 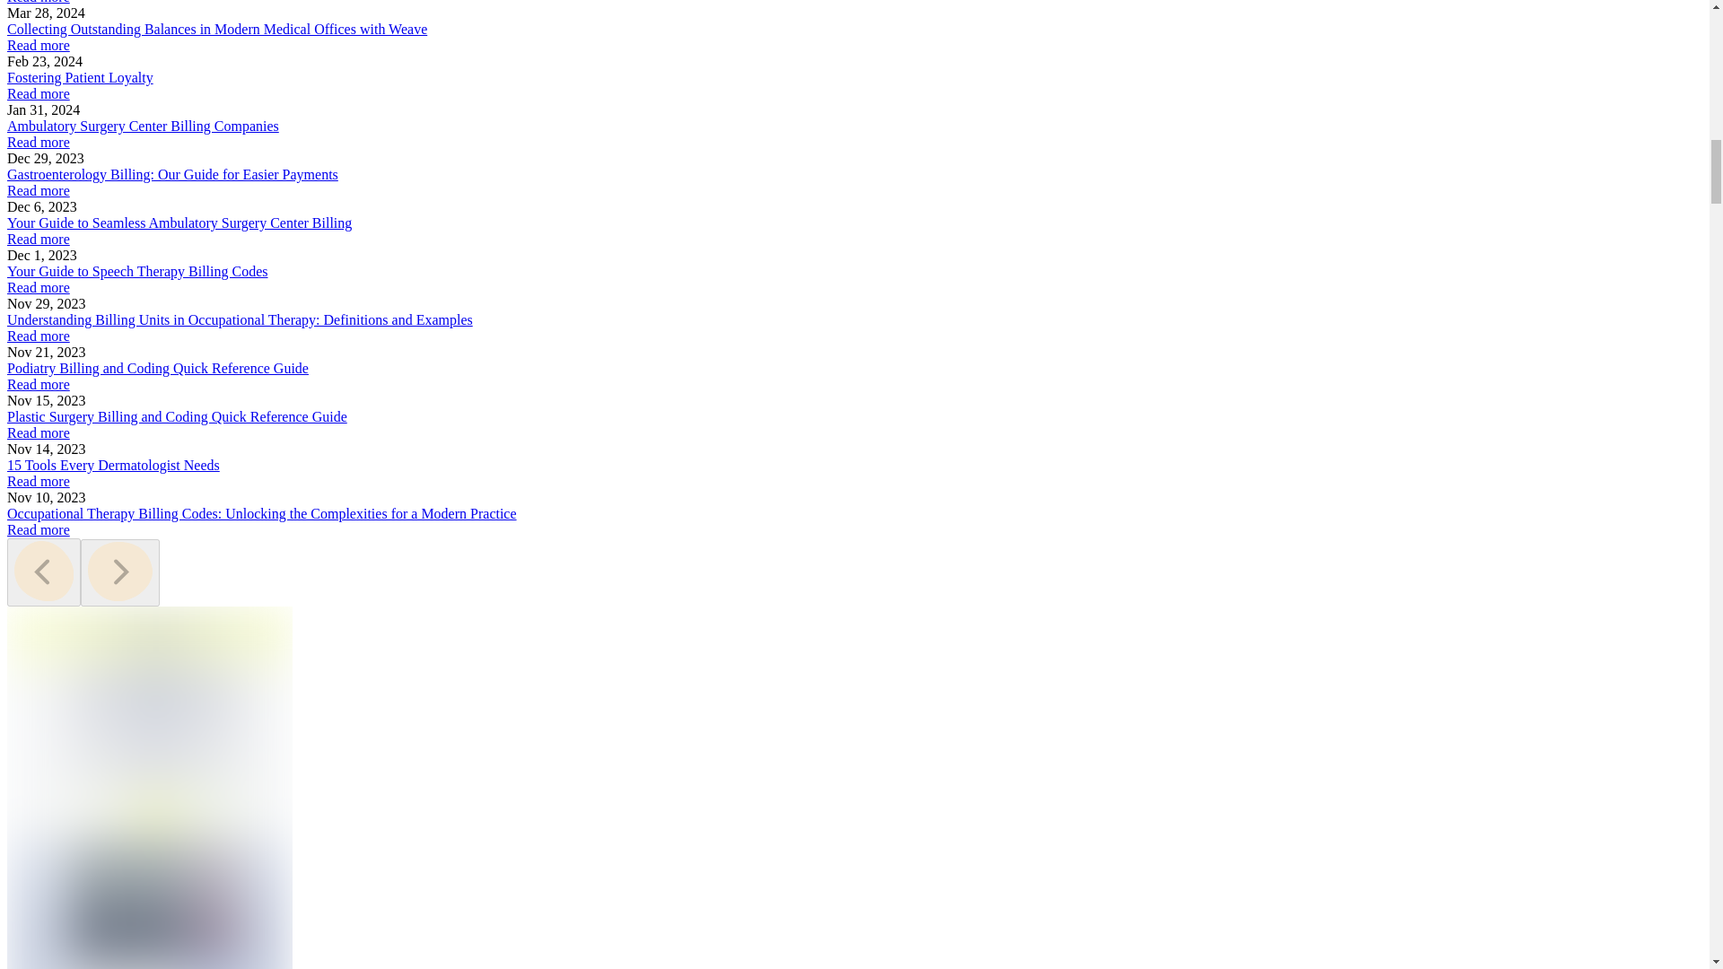 What do you see at coordinates (38, 93) in the screenshot?
I see `Read more` at bounding box center [38, 93].